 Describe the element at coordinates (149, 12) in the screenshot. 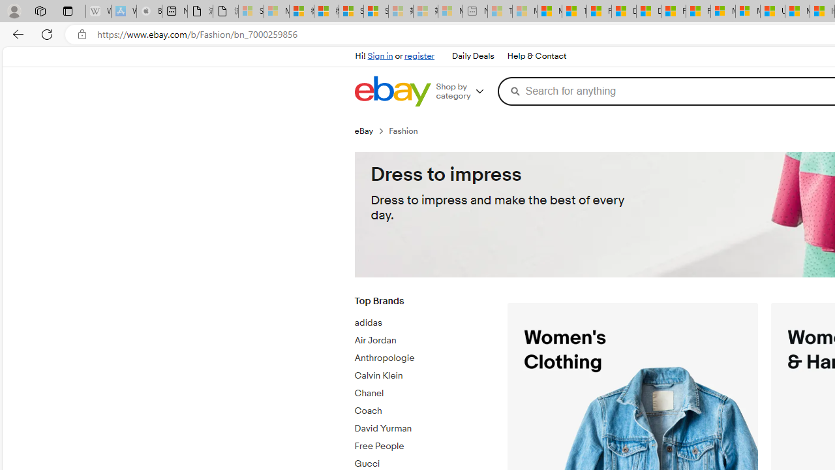

I see `Buy iPad - Apple - Sleeping` at that location.